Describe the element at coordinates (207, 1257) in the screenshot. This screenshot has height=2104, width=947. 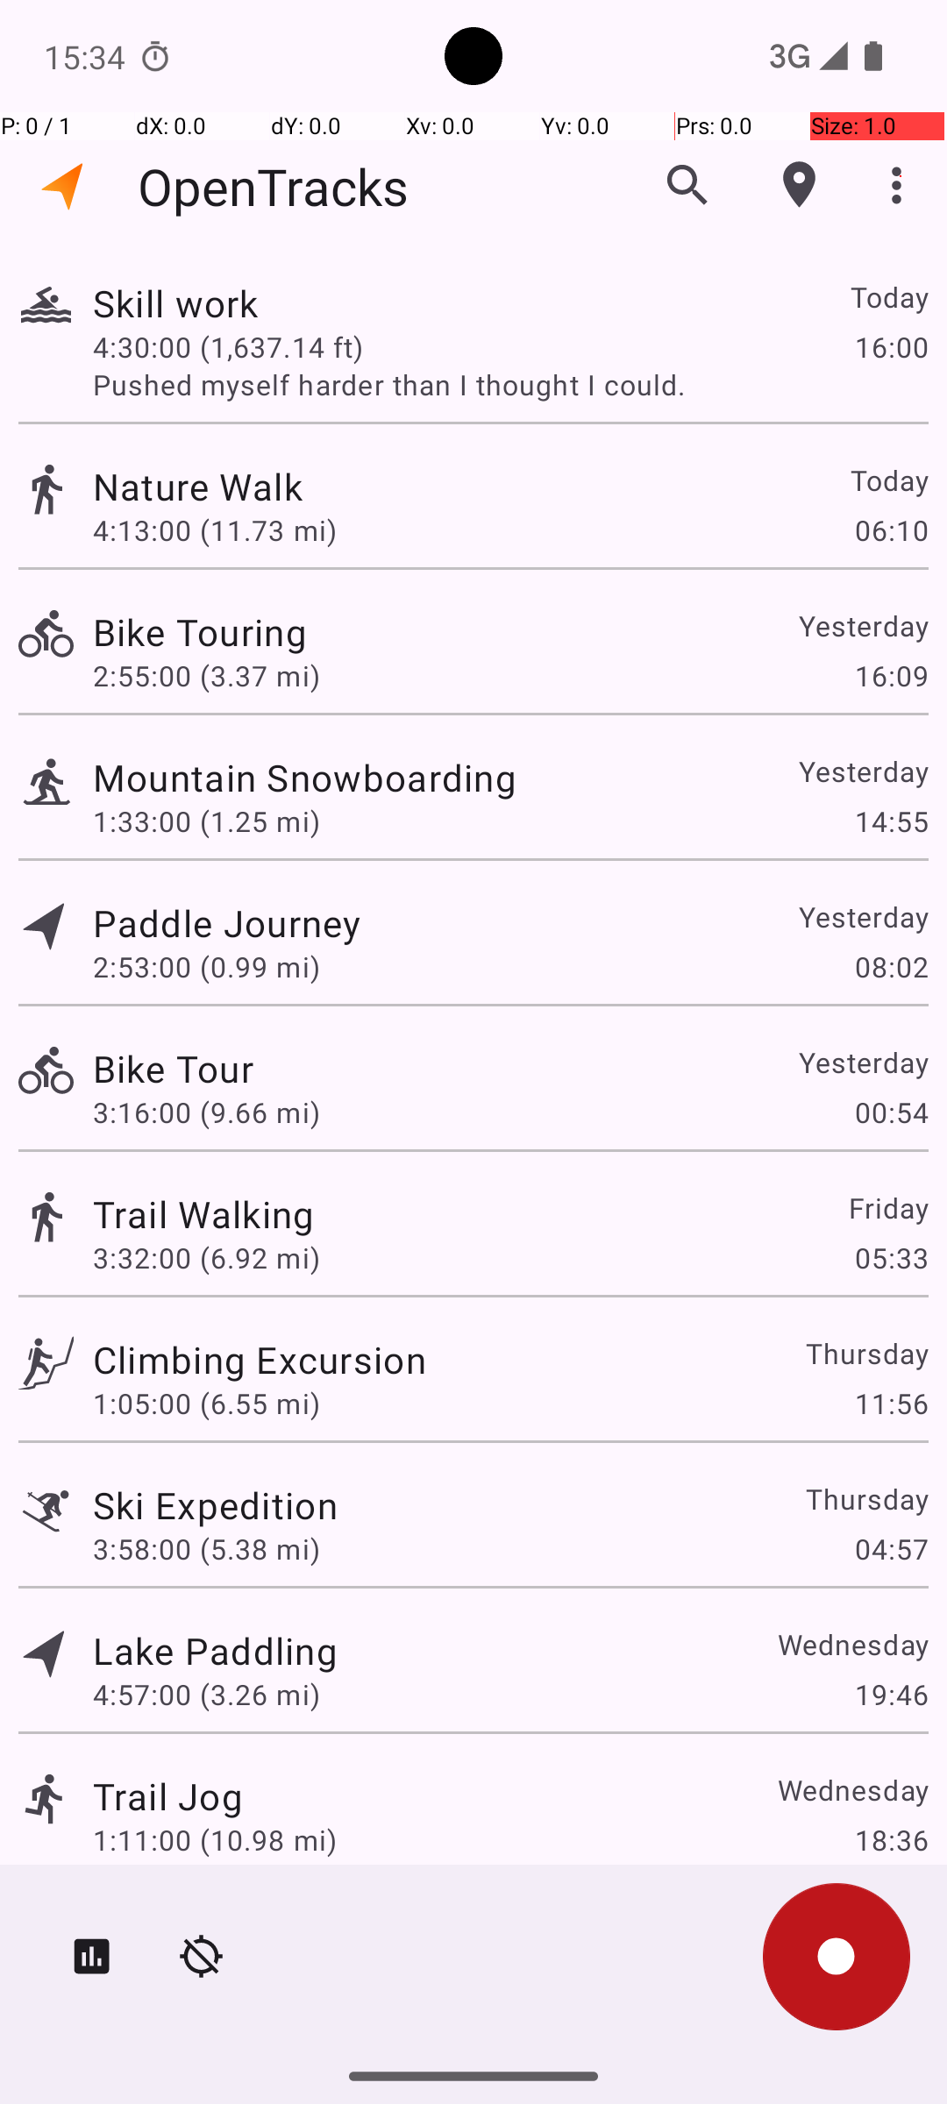
I see `3:32:00 (6.92 mi)` at that location.